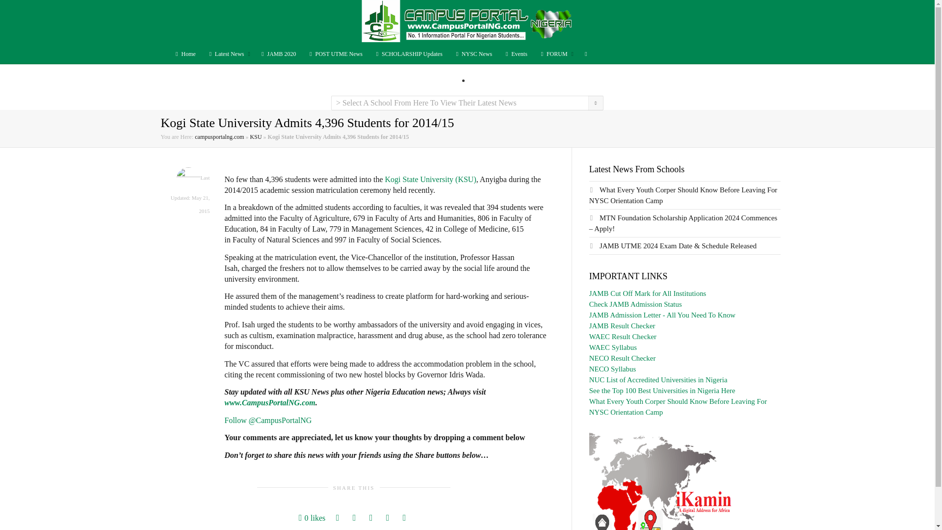 This screenshot has width=942, height=530. Describe the element at coordinates (662, 315) in the screenshot. I see `JAMB Admission Letter - All You Need To Know` at that location.